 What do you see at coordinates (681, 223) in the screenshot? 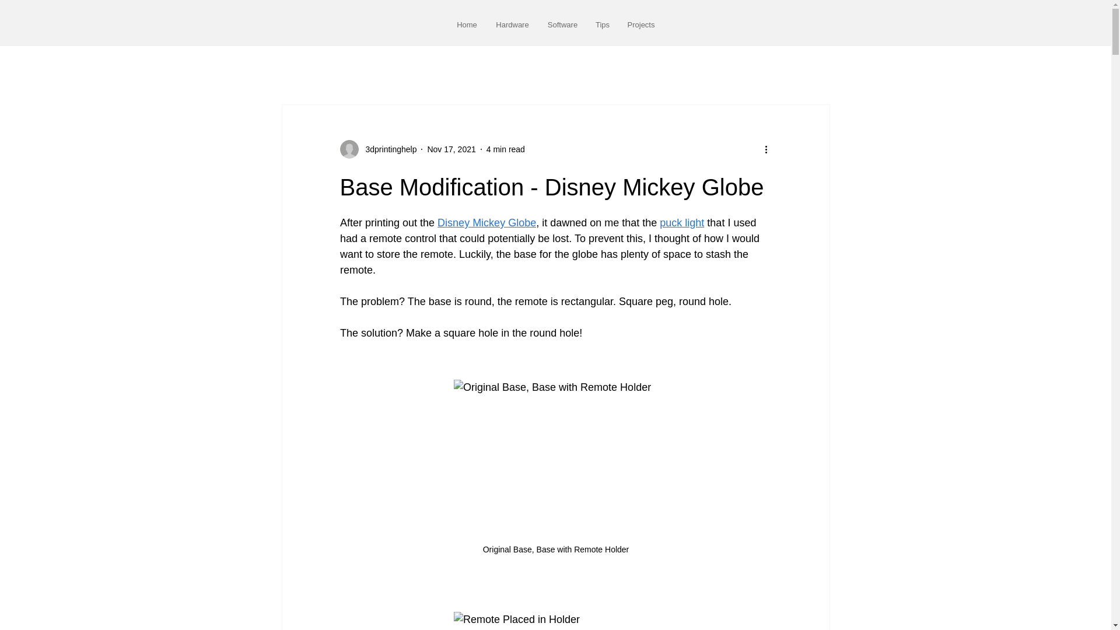
I see `puck light` at bounding box center [681, 223].